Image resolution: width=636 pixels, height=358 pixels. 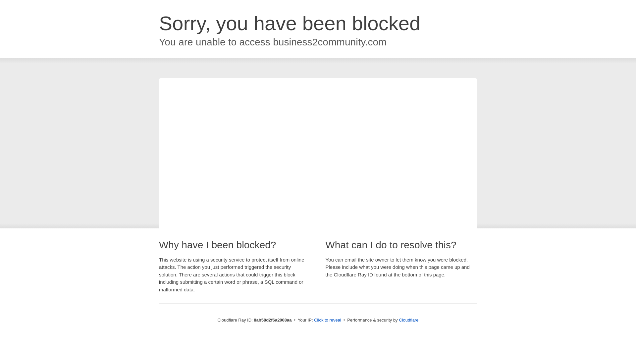 What do you see at coordinates (327, 320) in the screenshot?
I see `Click to reveal` at bounding box center [327, 320].